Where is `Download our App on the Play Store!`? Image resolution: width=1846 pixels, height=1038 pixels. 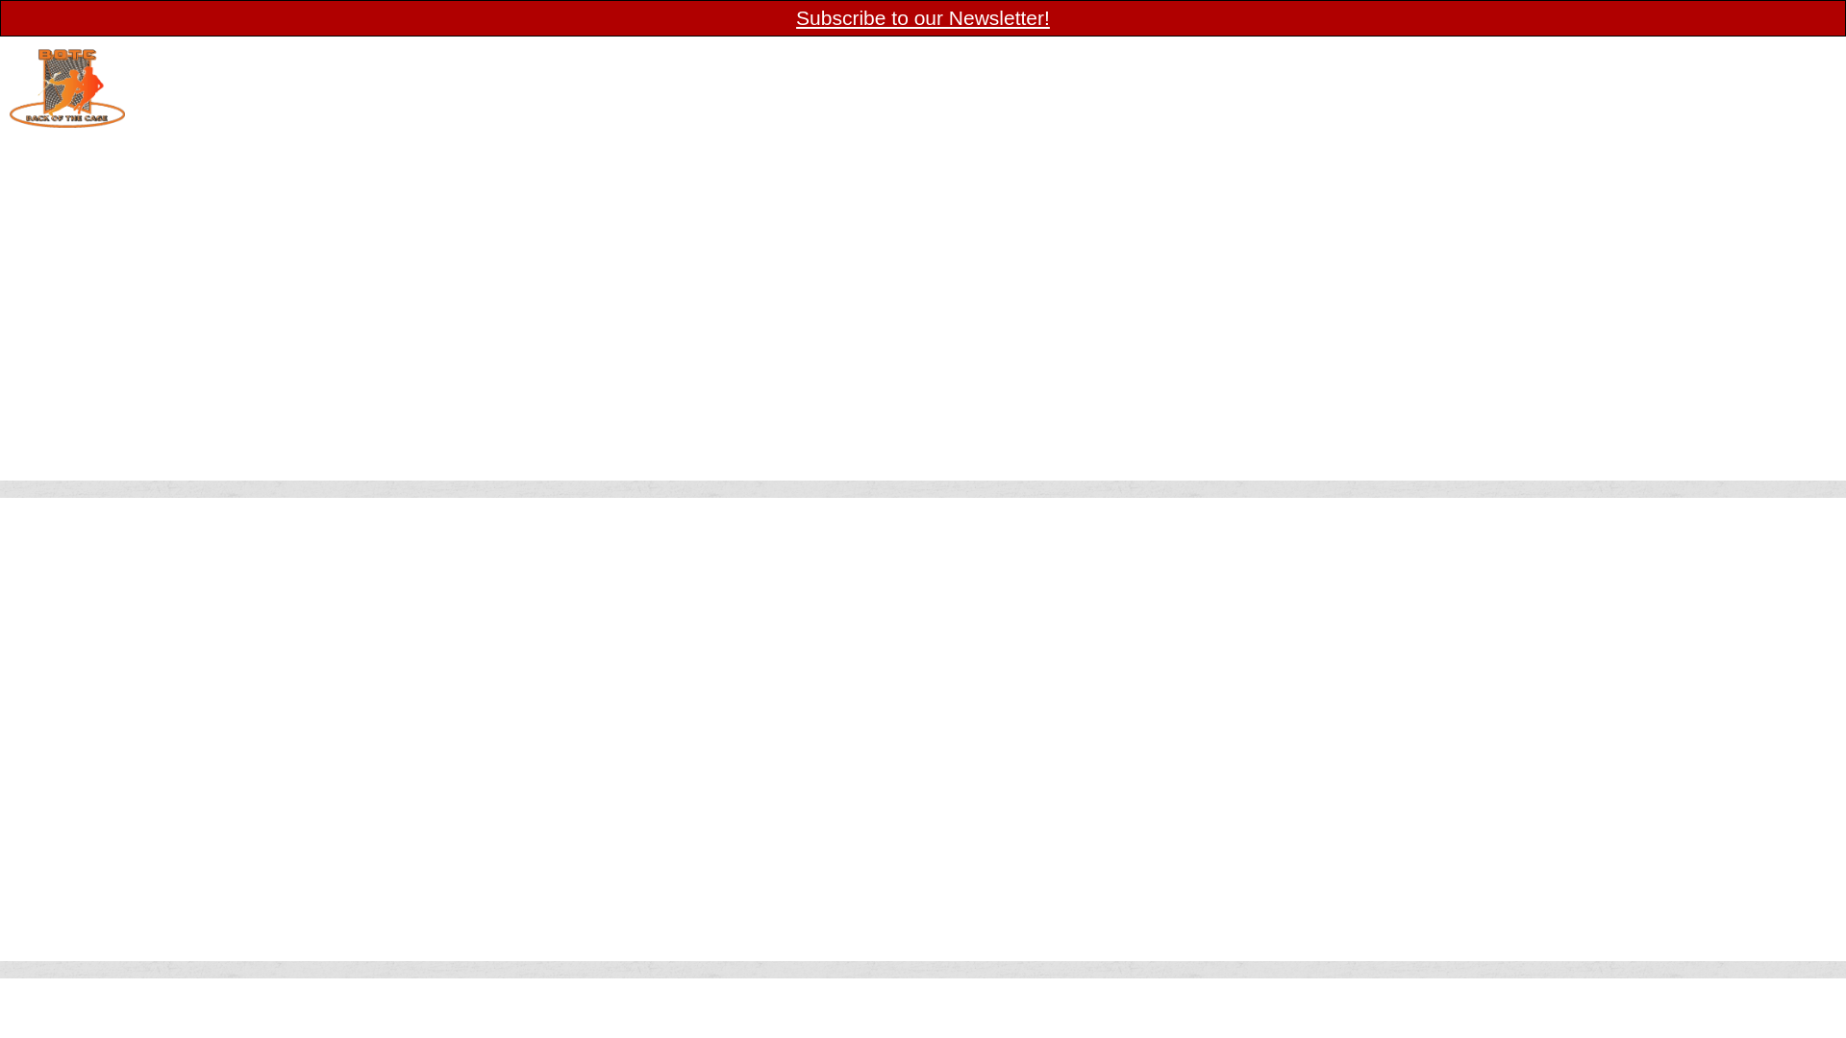
Download our App on the Play Store! is located at coordinates (1750, 66).